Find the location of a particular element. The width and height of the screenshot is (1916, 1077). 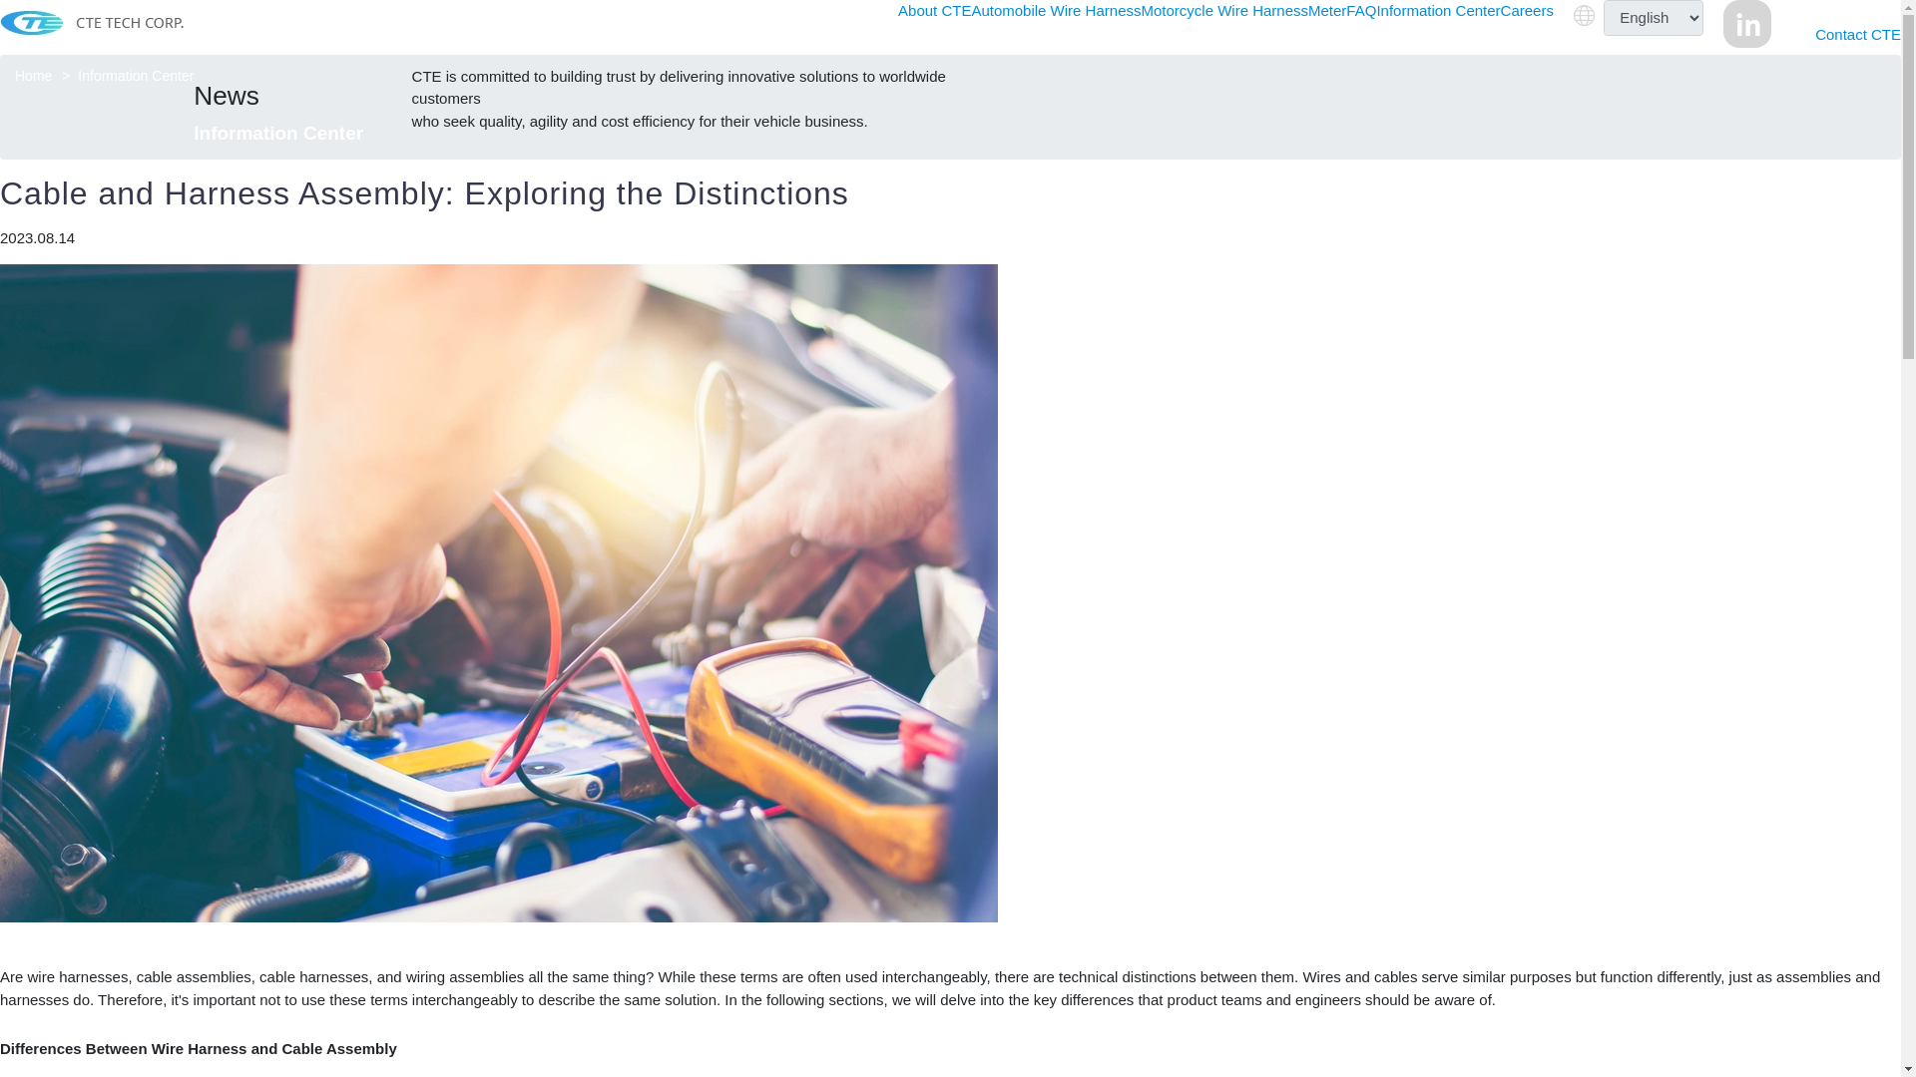

Information Center is located at coordinates (1437, 10).